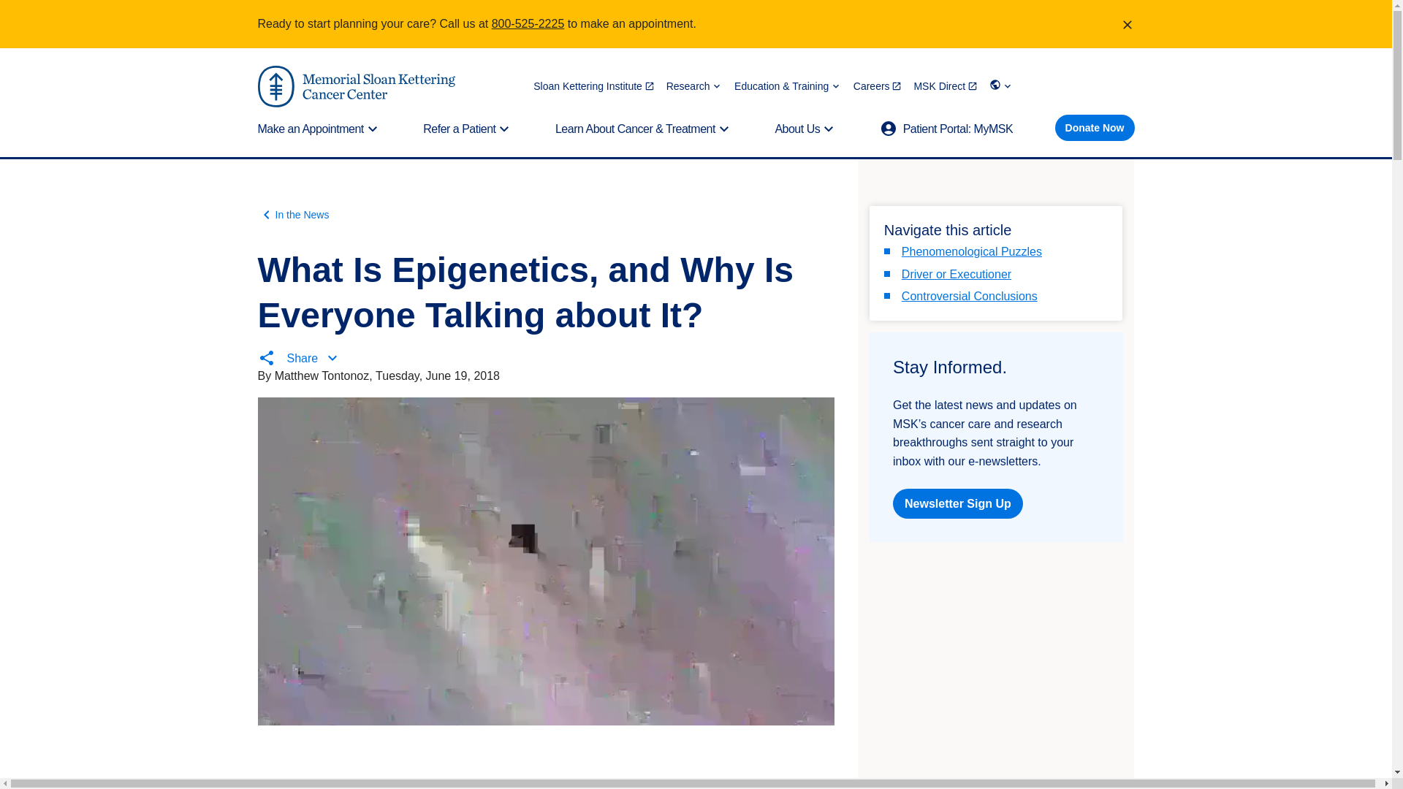 The width and height of the screenshot is (1403, 789). I want to click on MSK Direct, so click(946, 86).